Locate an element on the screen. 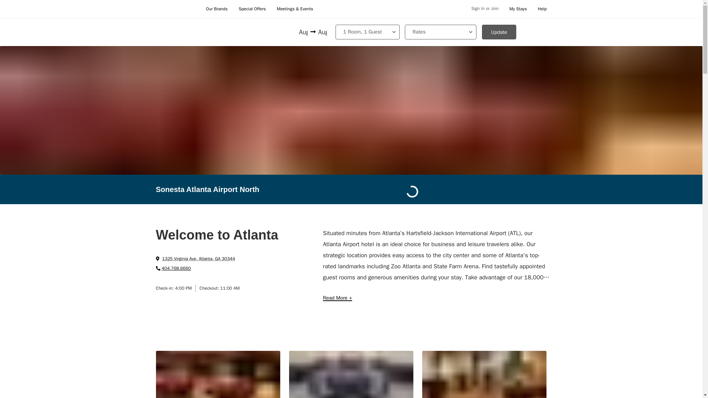 This screenshot has height=398, width=708. 1325 Virginia Ave, Atlanta, GA 30344 is located at coordinates (195, 259).